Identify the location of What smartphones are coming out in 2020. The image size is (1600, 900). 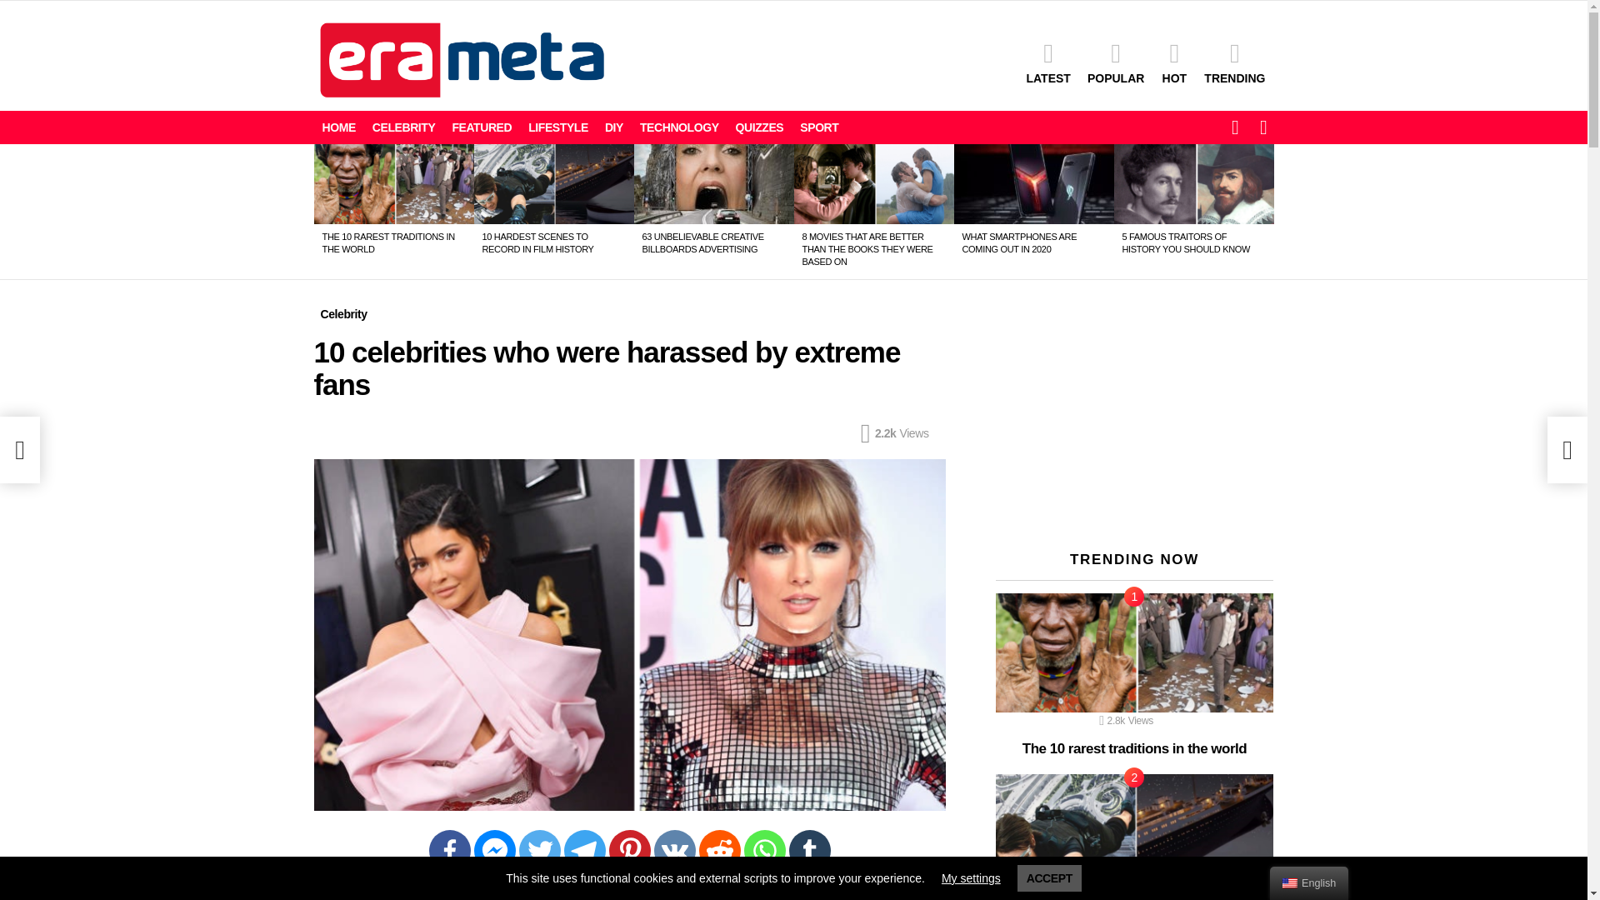
(1033, 183).